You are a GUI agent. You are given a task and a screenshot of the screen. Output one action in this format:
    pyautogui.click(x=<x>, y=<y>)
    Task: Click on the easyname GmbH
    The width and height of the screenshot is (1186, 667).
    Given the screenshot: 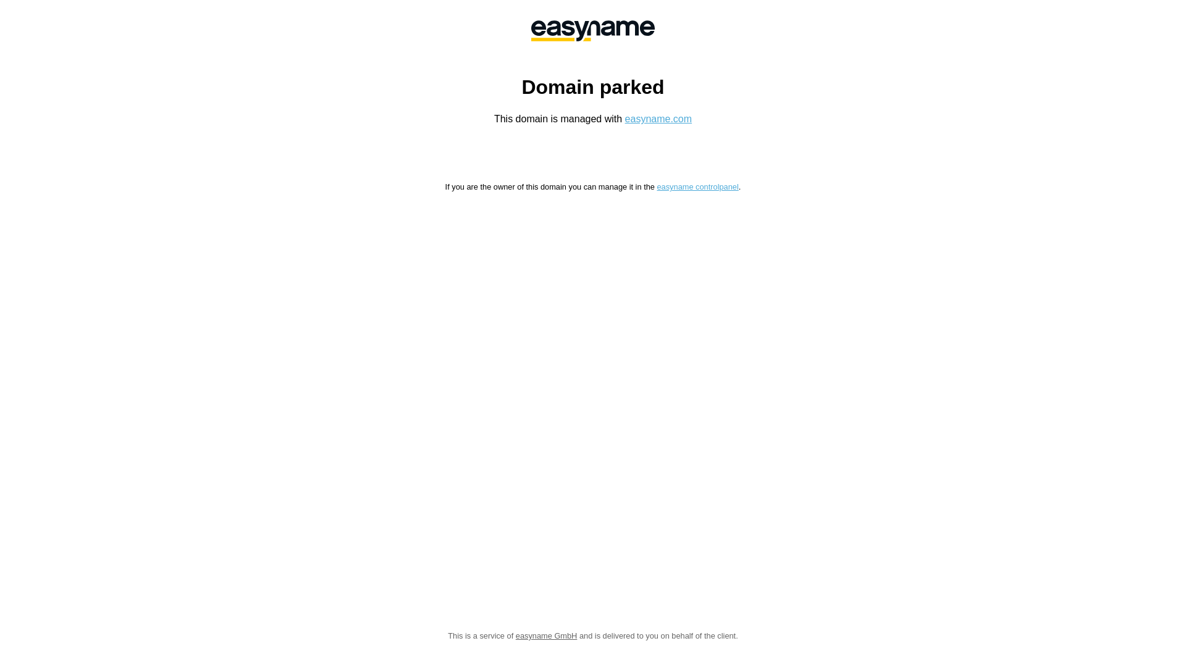 What is the action you would take?
    pyautogui.click(x=593, y=31)
    